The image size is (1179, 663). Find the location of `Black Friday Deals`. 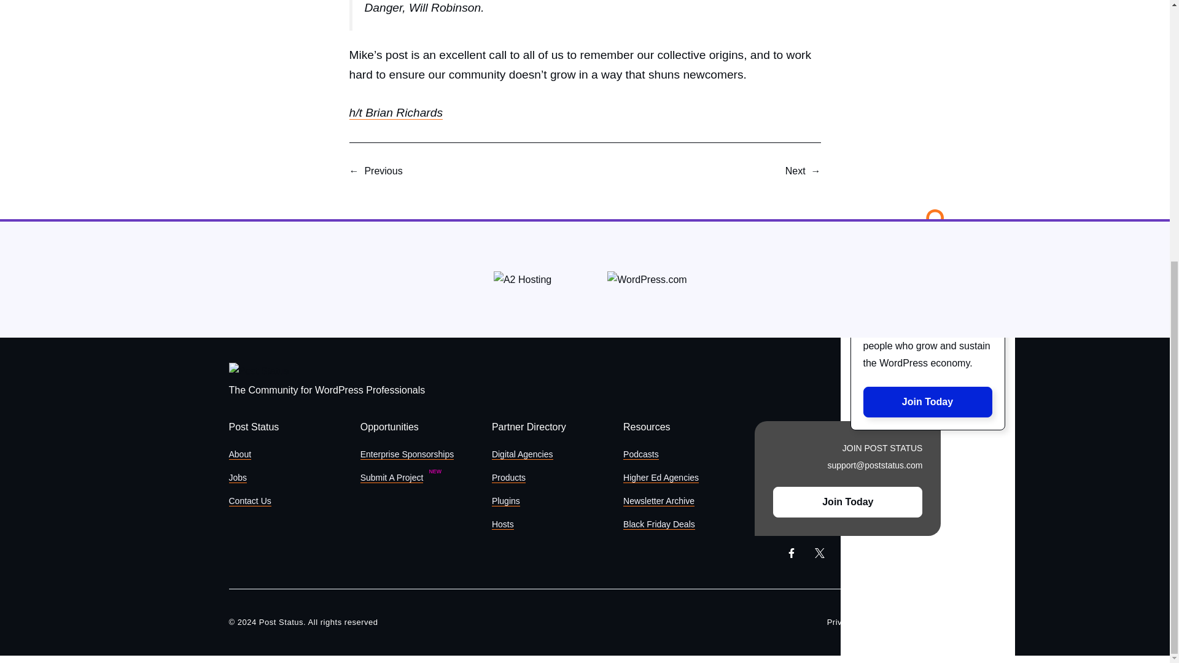

Black Friday Deals is located at coordinates (660, 524).